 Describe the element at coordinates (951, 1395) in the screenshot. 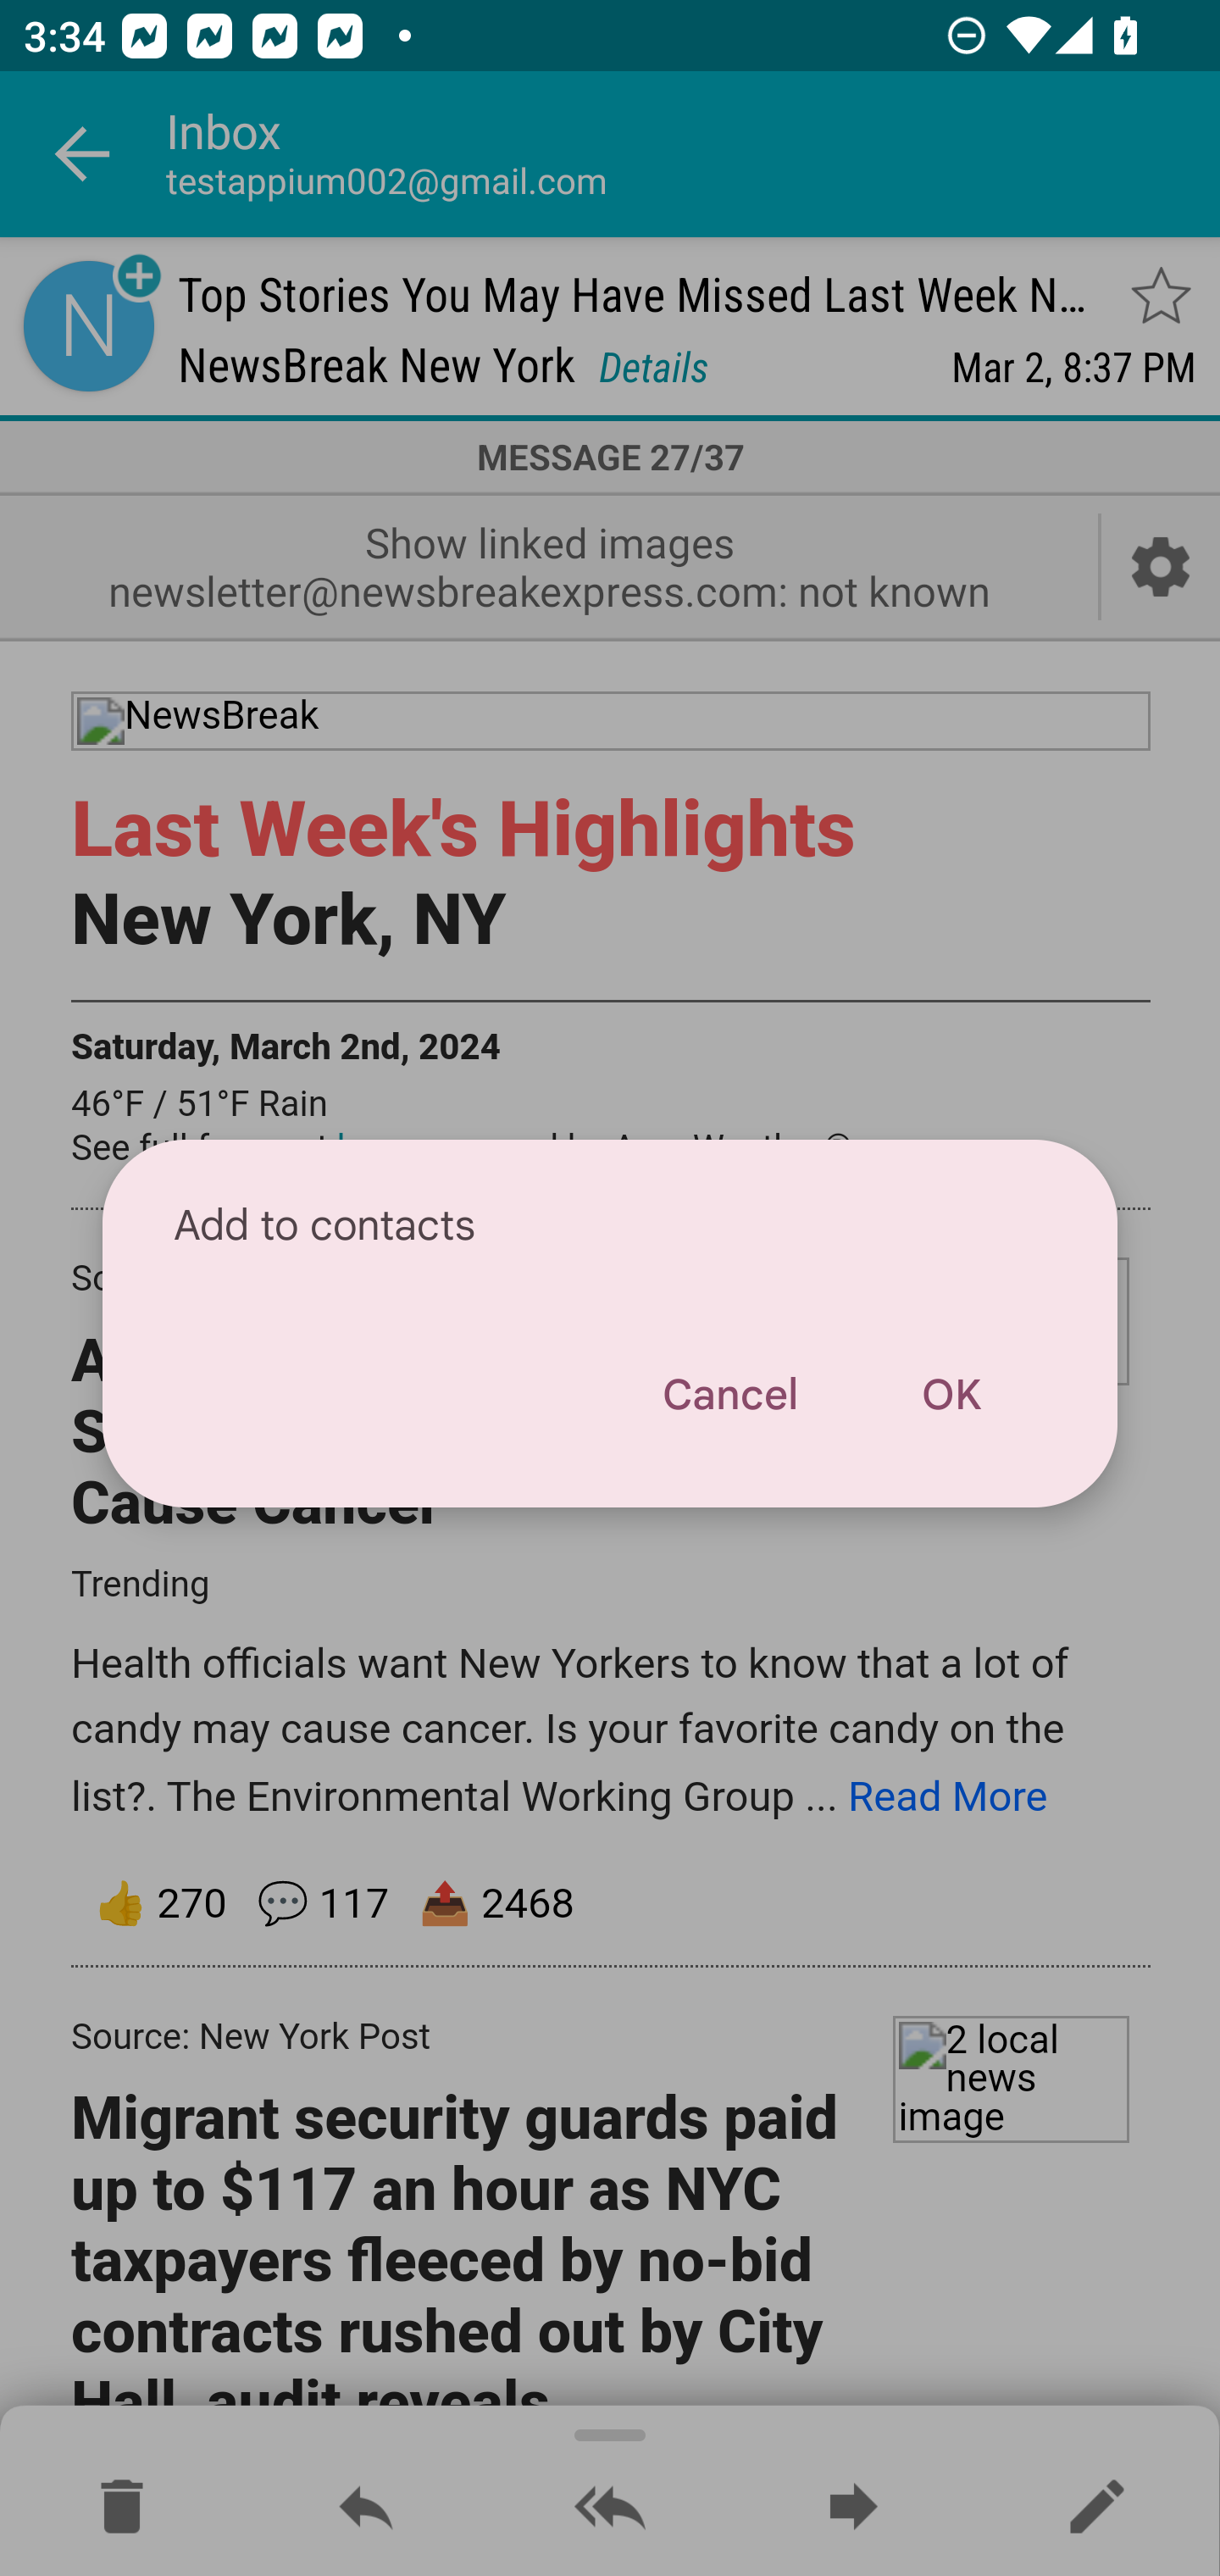

I see `OK` at that location.